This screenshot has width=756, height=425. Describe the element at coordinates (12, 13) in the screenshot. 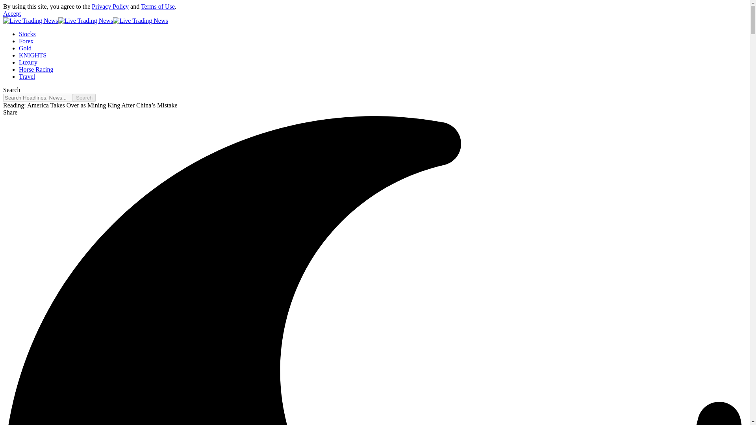

I see `Accept` at that location.